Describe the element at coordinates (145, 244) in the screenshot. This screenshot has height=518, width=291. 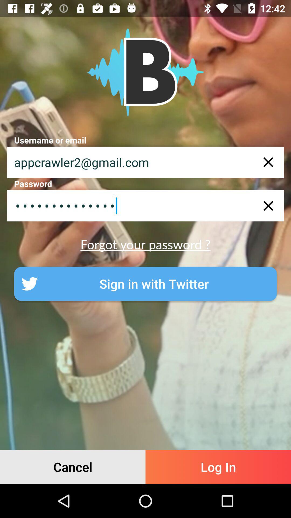
I see `press the forgot your password ? item` at that location.